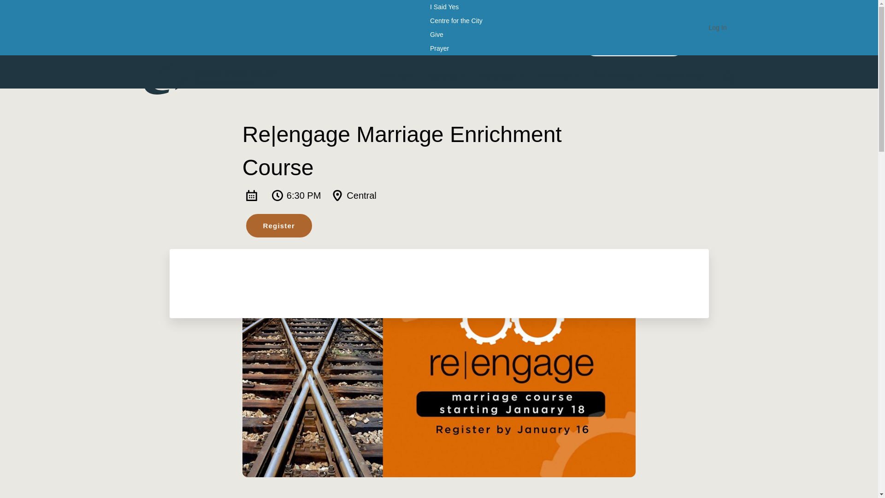 The image size is (885, 498). Describe the element at coordinates (446, 77) in the screenshot. I see `About Us` at that location.